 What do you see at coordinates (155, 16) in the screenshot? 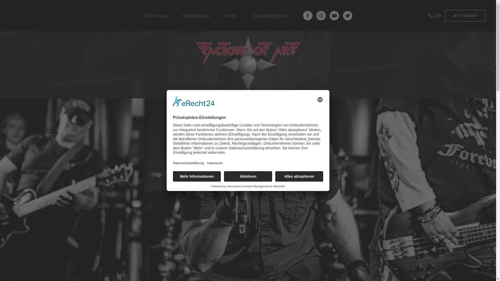
I see `Termine` at bounding box center [155, 16].